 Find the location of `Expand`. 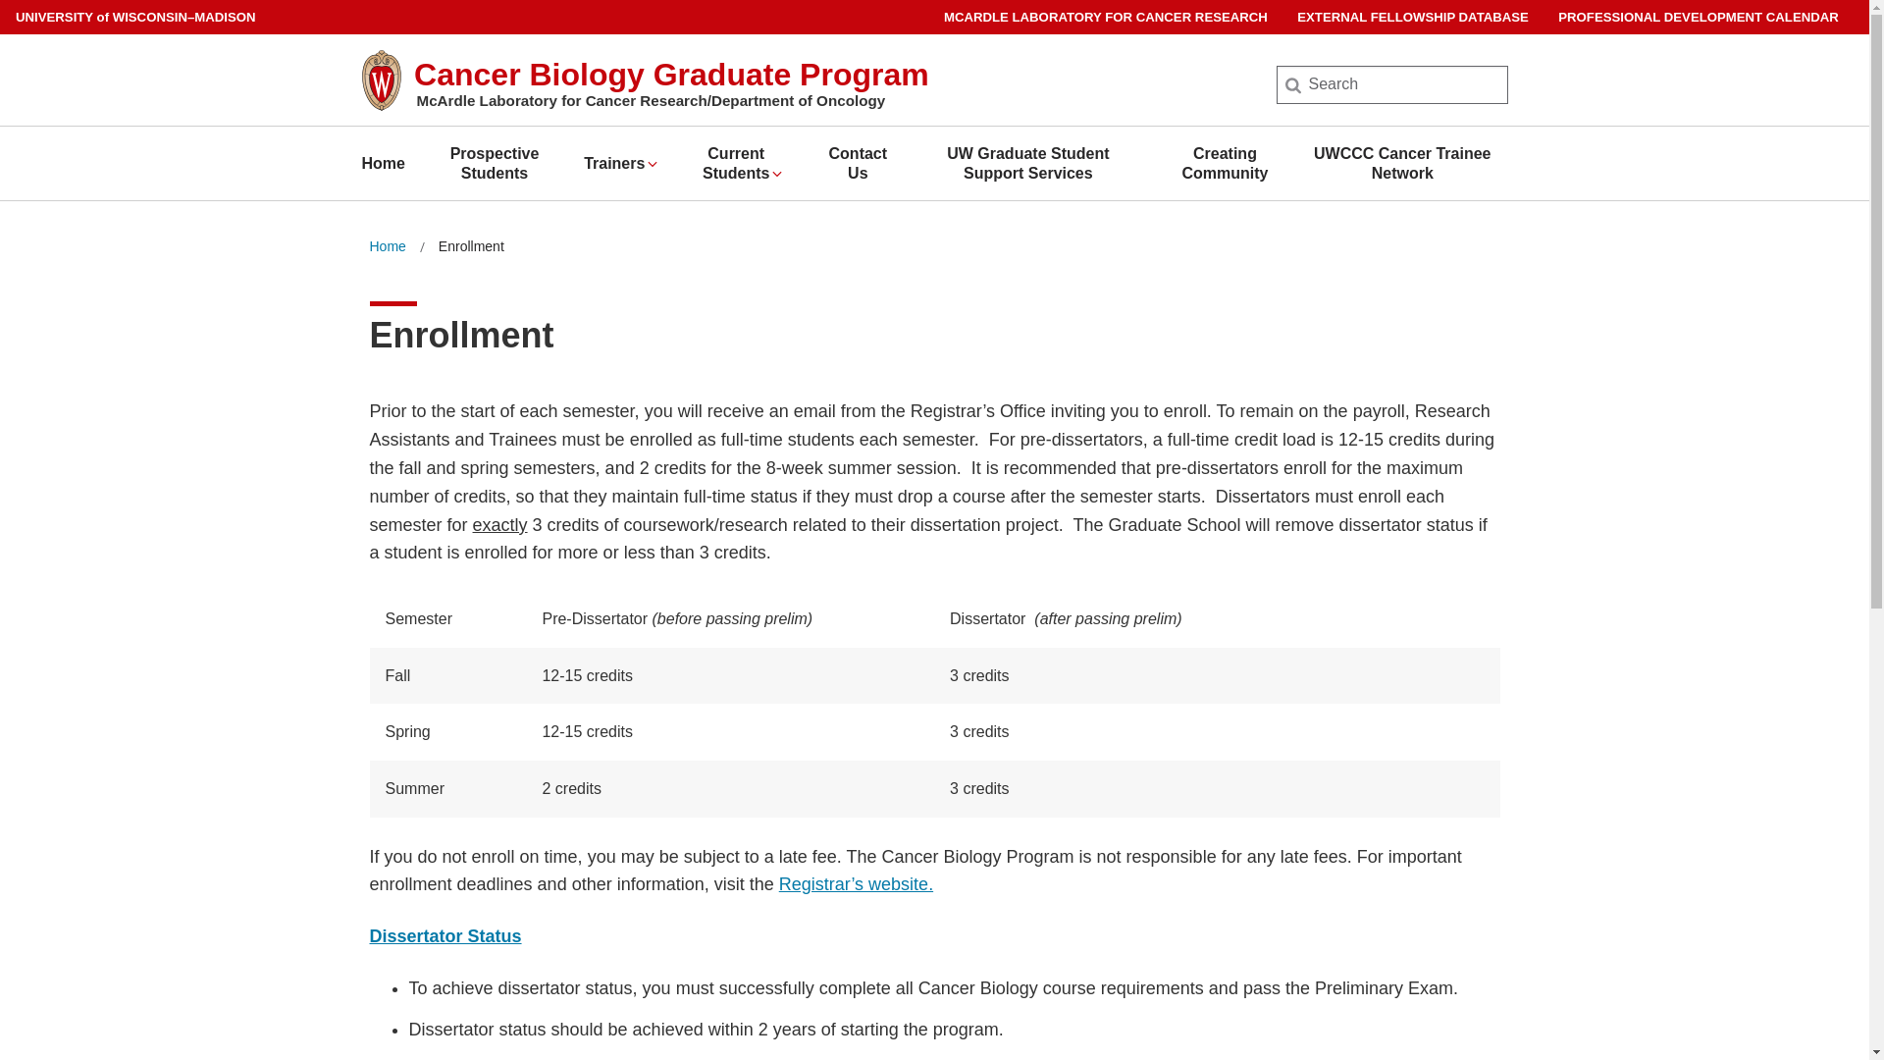

Expand is located at coordinates (652, 163).